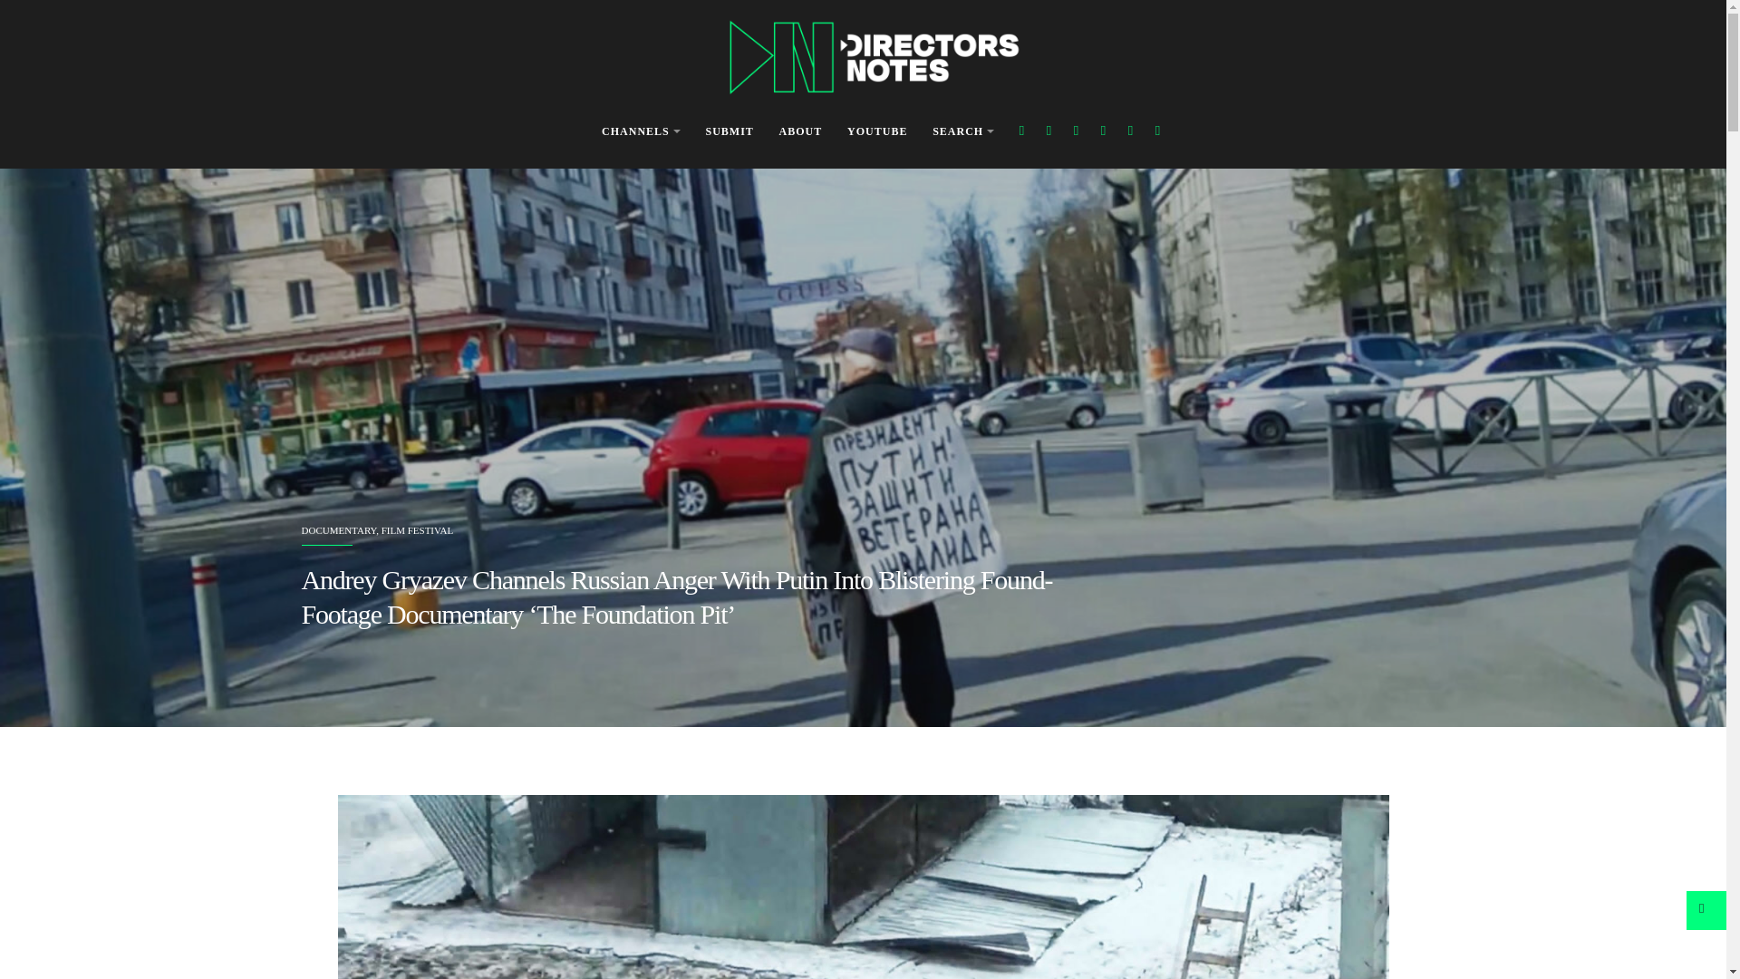 The image size is (1740, 979). What do you see at coordinates (1104, 131) in the screenshot?
I see `You Tube` at bounding box center [1104, 131].